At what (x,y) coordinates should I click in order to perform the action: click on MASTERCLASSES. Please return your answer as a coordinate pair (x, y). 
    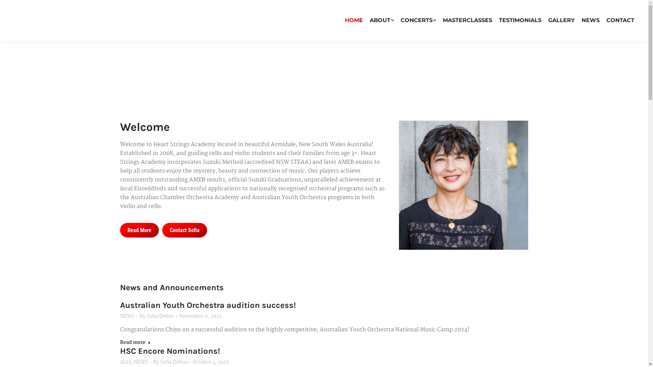
    Looking at the image, I should click on (467, 20).